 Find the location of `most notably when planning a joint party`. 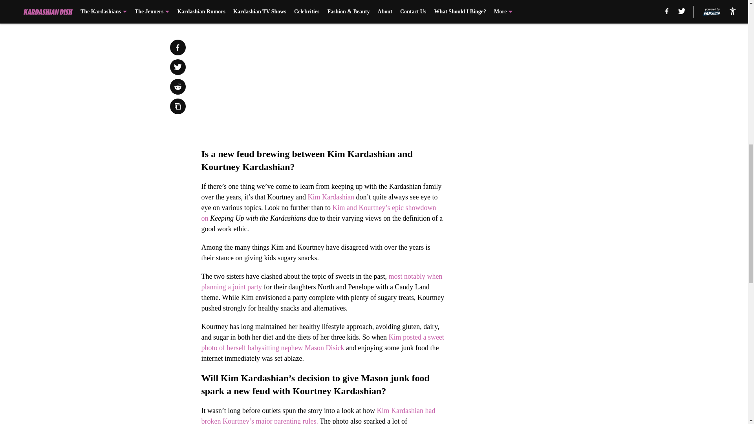

most notably when planning a joint party is located at coordinates (321, 281).